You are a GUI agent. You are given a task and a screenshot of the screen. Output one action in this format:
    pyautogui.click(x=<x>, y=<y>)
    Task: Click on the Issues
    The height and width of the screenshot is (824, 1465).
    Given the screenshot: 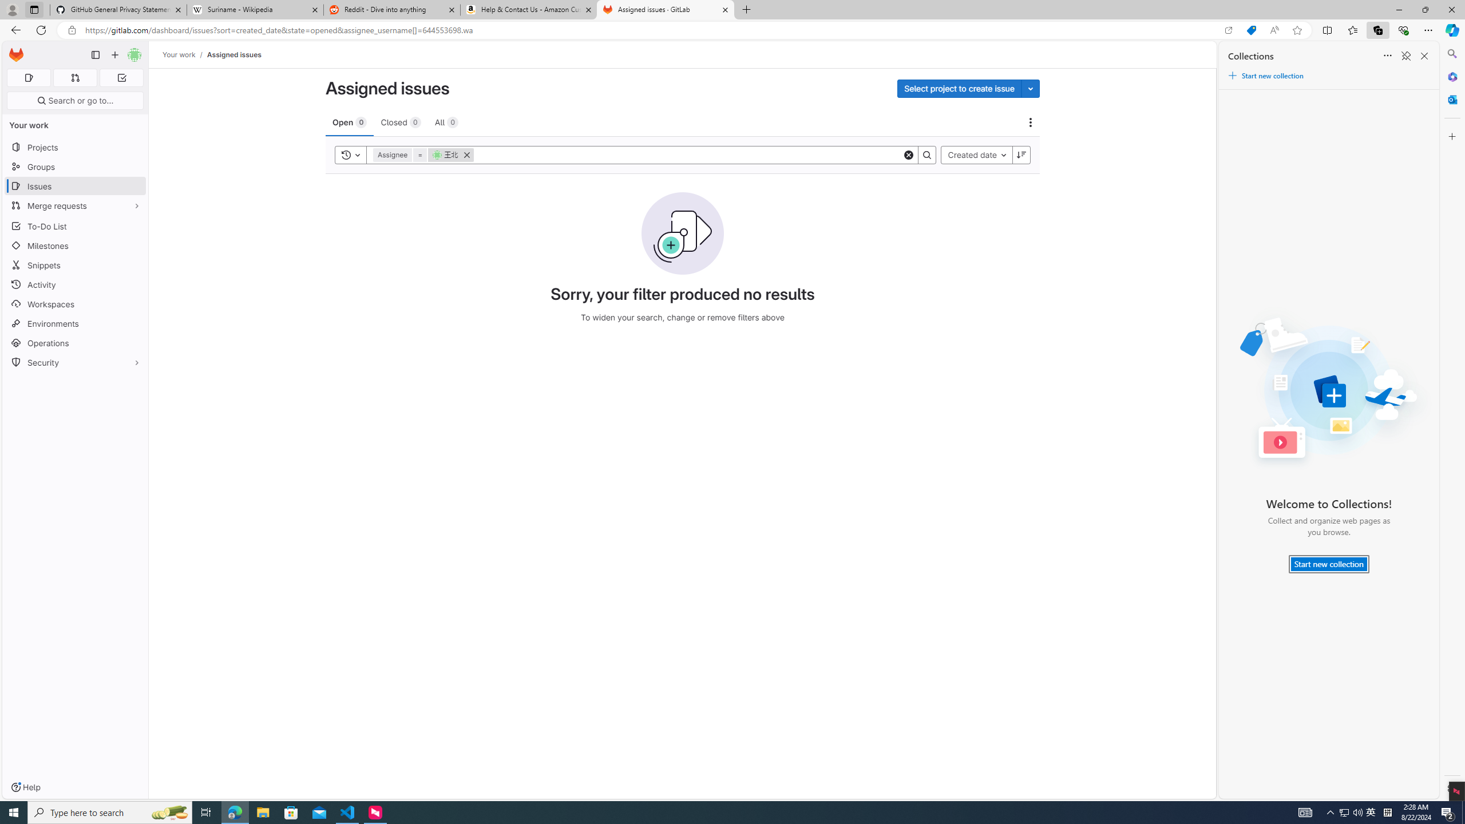 What is the action you would take?
    pyautogui.click(x=76, y=187)
    